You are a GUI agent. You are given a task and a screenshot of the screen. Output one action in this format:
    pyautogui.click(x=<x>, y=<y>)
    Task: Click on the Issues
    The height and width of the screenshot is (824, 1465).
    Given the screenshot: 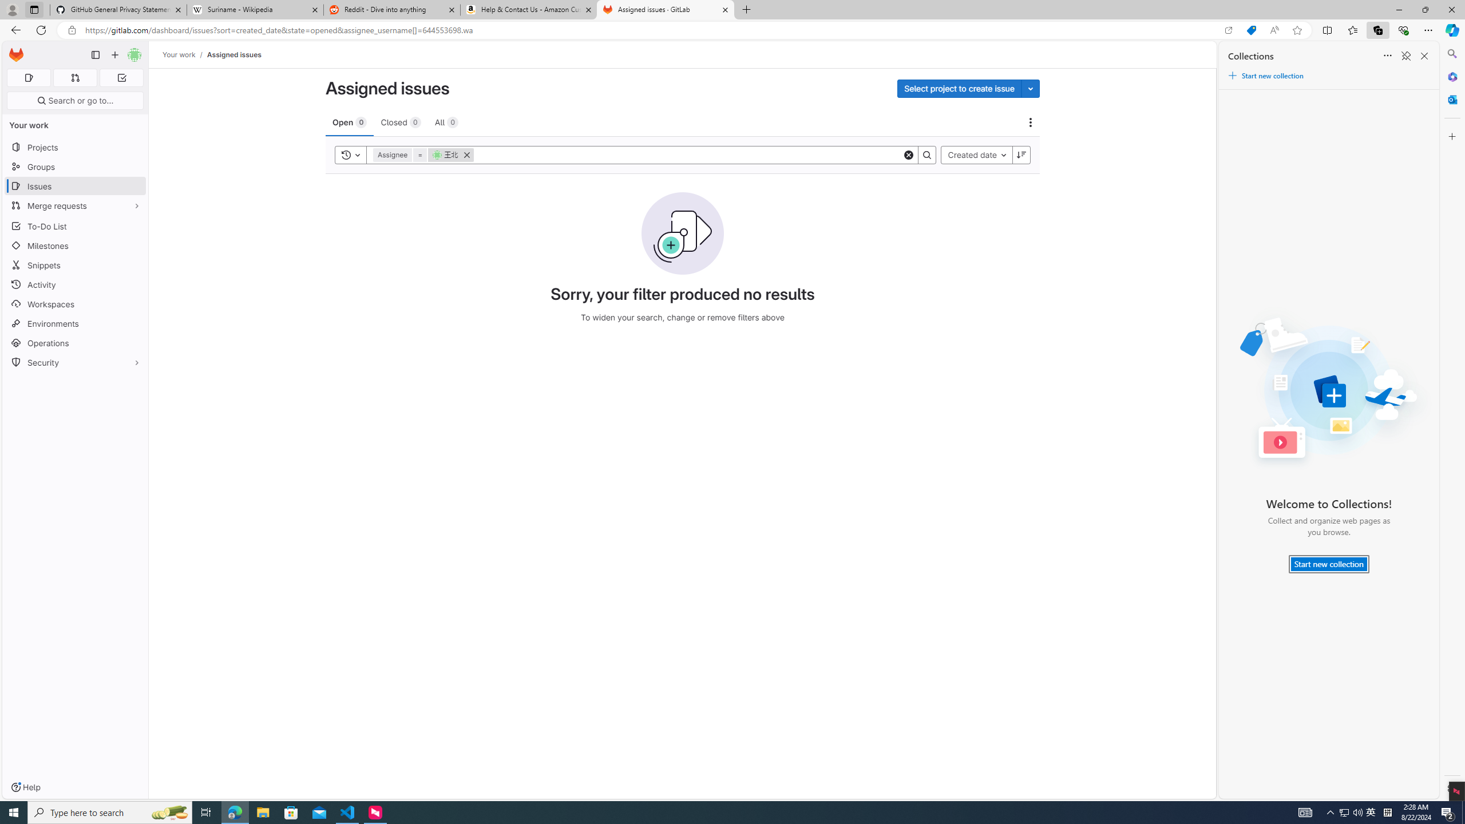 What is the action you would take?
    pyautogui.click(x=76, y=187)
    